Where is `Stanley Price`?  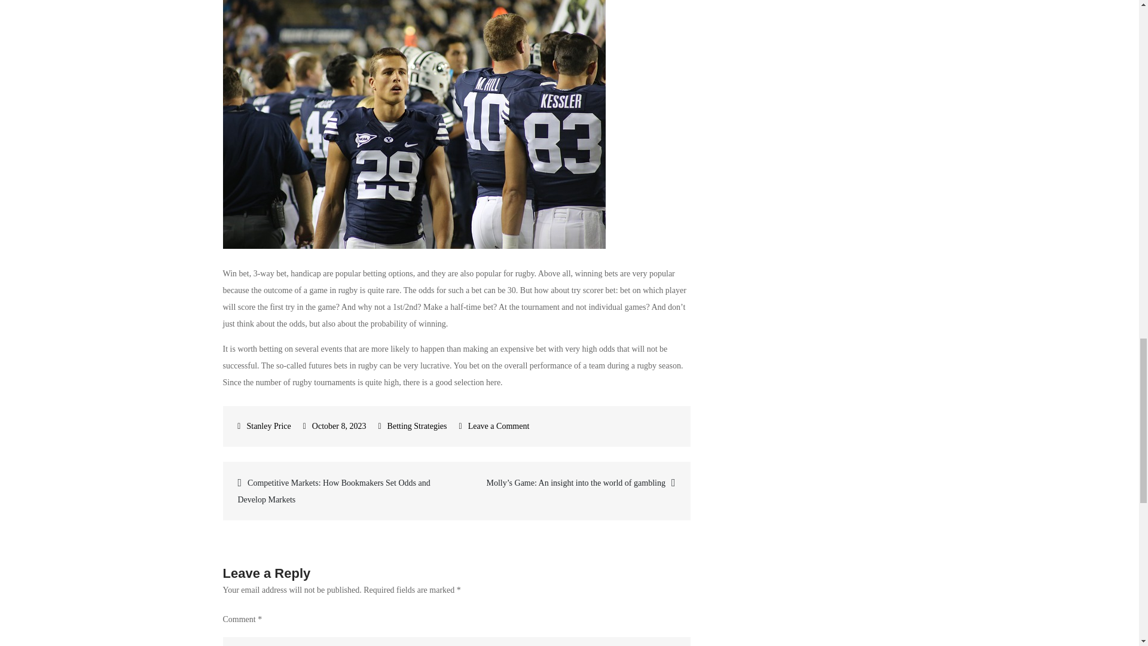
Stanley Price is located at coordinates (264, 426).